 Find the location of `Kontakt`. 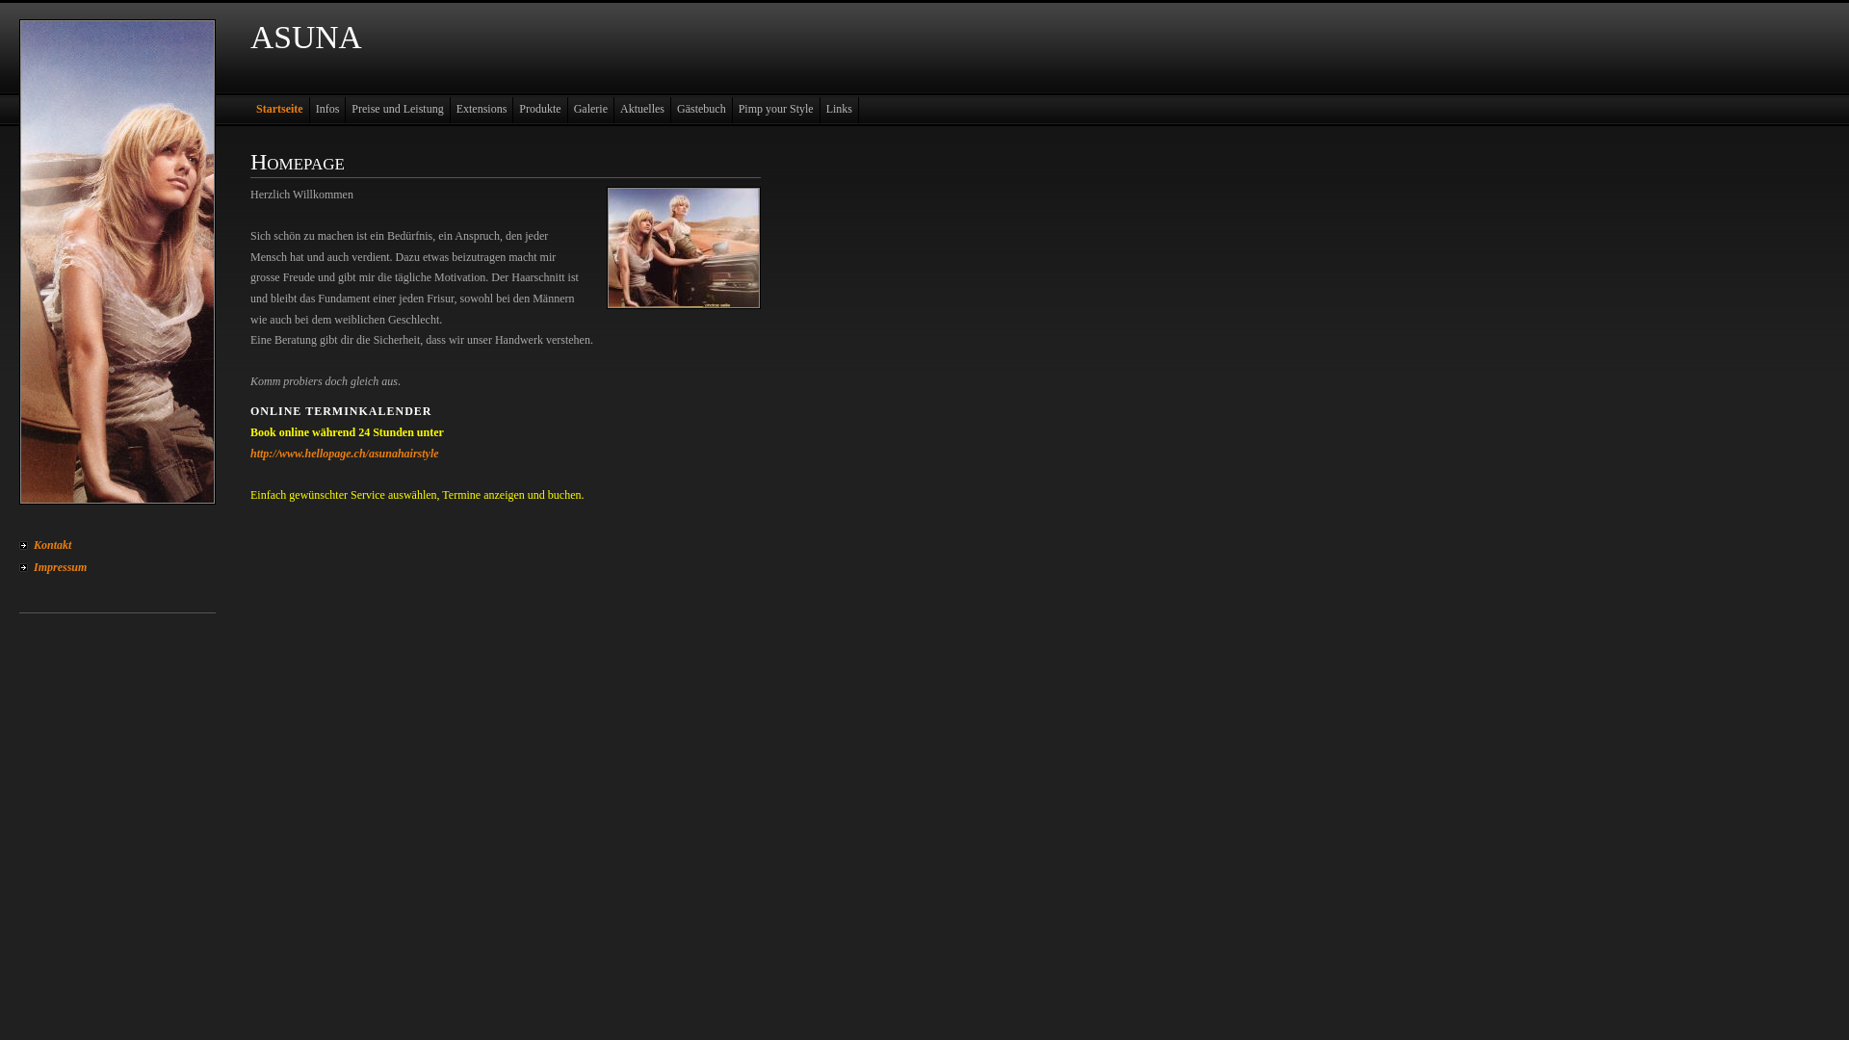

Kontakt is located at coordinates (117, 545).